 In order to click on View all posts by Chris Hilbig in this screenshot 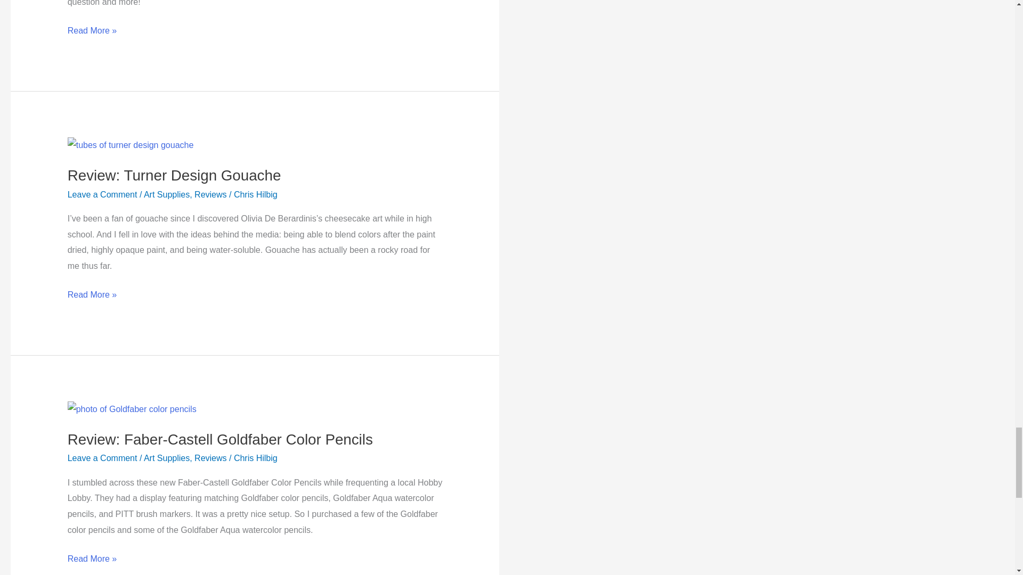, I will do `click(256, 458)`.